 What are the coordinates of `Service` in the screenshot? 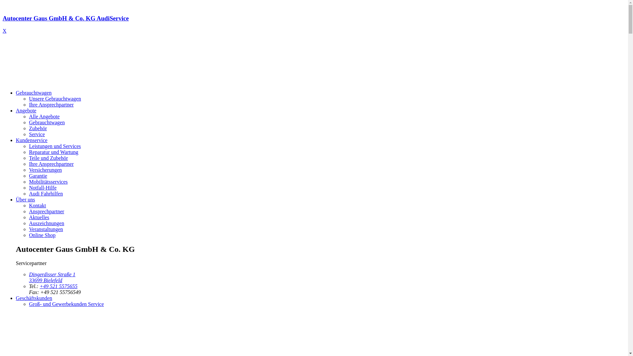 It's located at (37, 134).